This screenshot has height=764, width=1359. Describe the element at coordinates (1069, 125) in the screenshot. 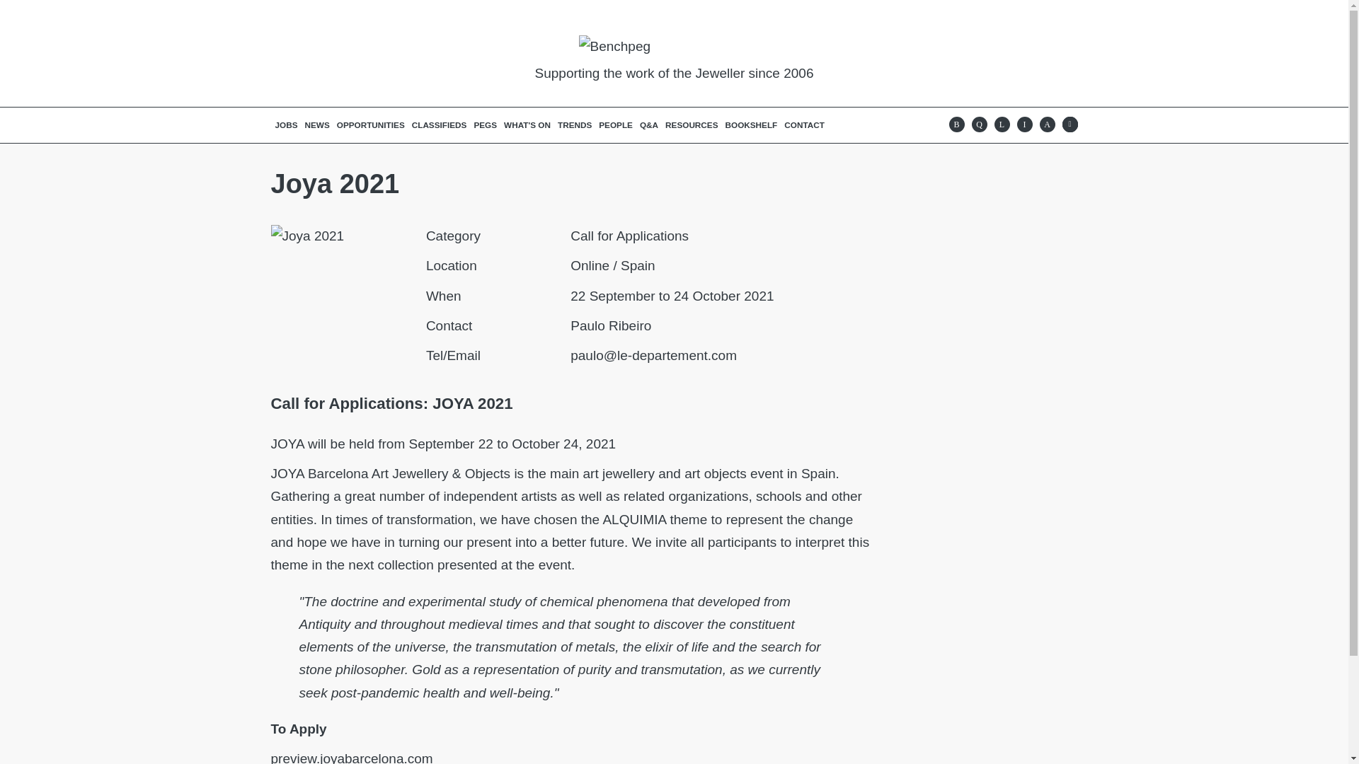

I see `Search` at that location.